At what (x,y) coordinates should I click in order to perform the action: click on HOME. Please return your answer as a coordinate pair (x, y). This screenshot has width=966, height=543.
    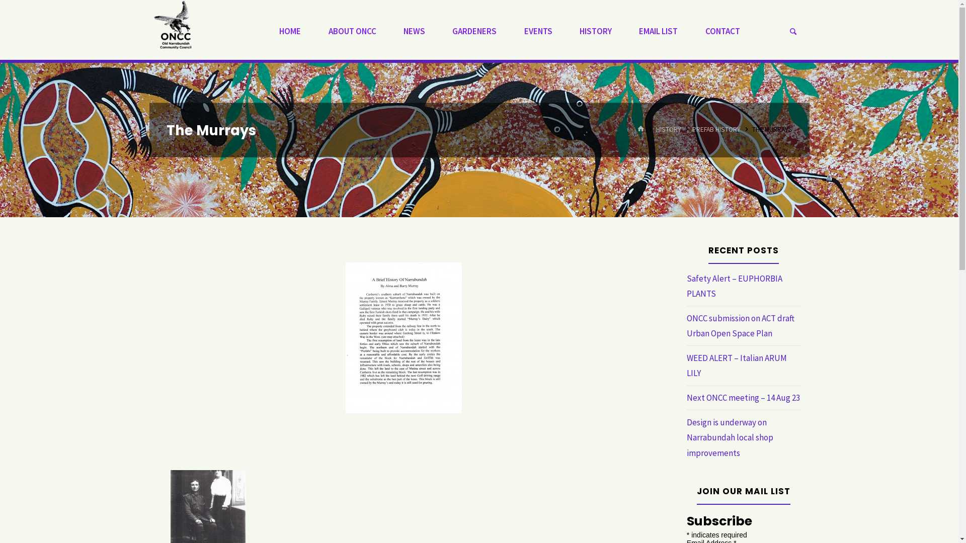
    Looking at the image, I should click on (641, 130).